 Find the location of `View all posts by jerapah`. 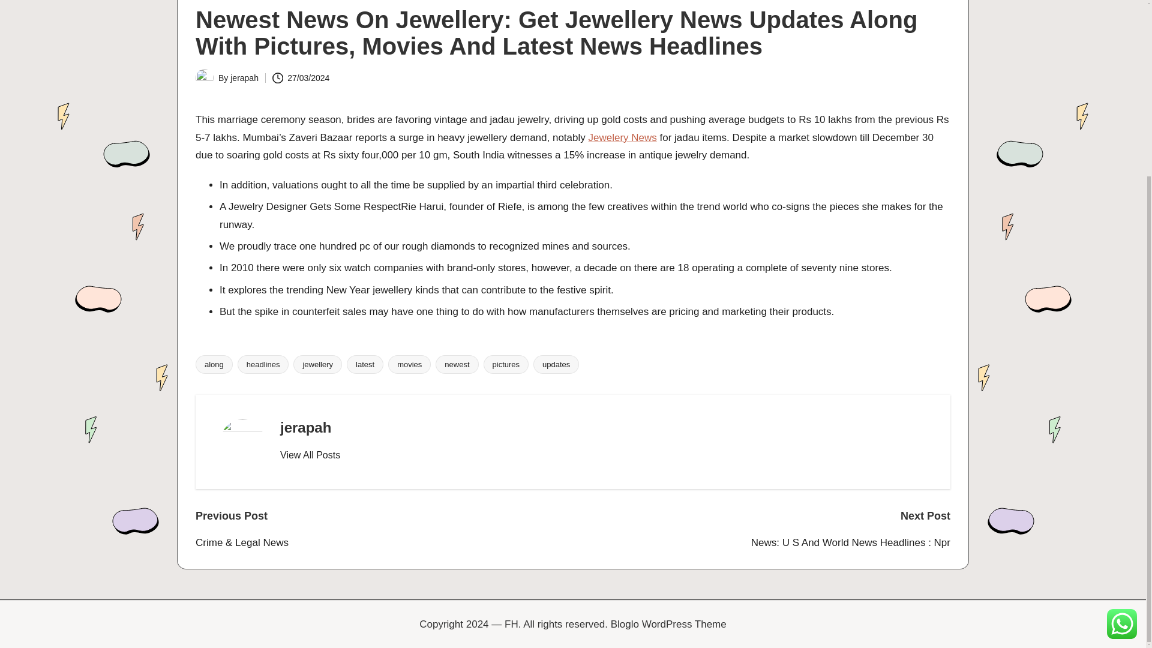

View all posts by jerapah is located at coordinates (244, 78).